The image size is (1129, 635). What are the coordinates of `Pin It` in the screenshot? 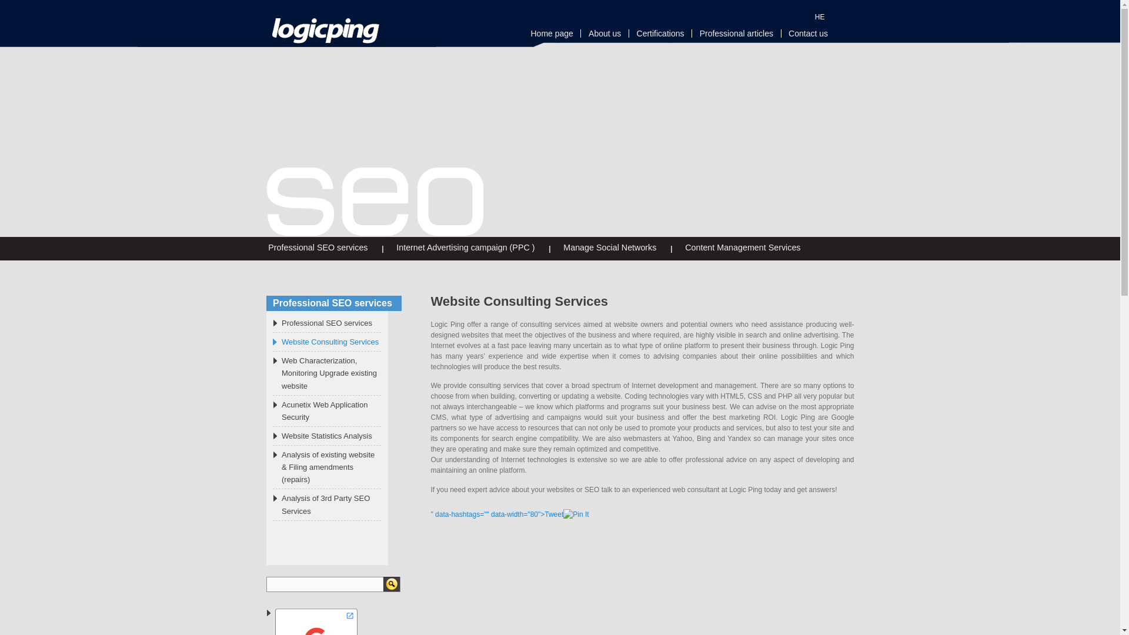 It's located at (576, 515).